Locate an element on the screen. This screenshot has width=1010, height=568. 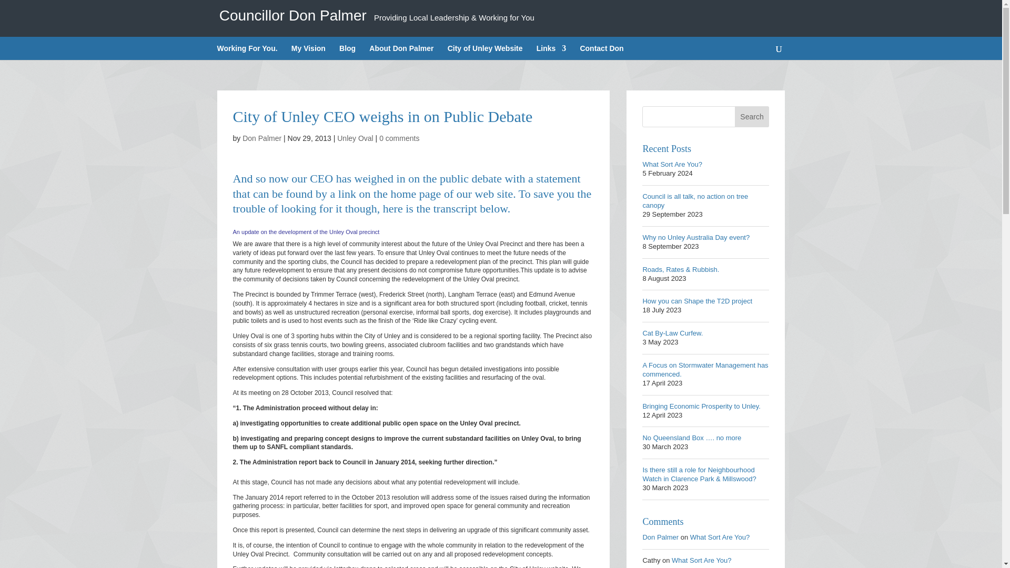
Don Palmer is located at coordinates (262, 138).